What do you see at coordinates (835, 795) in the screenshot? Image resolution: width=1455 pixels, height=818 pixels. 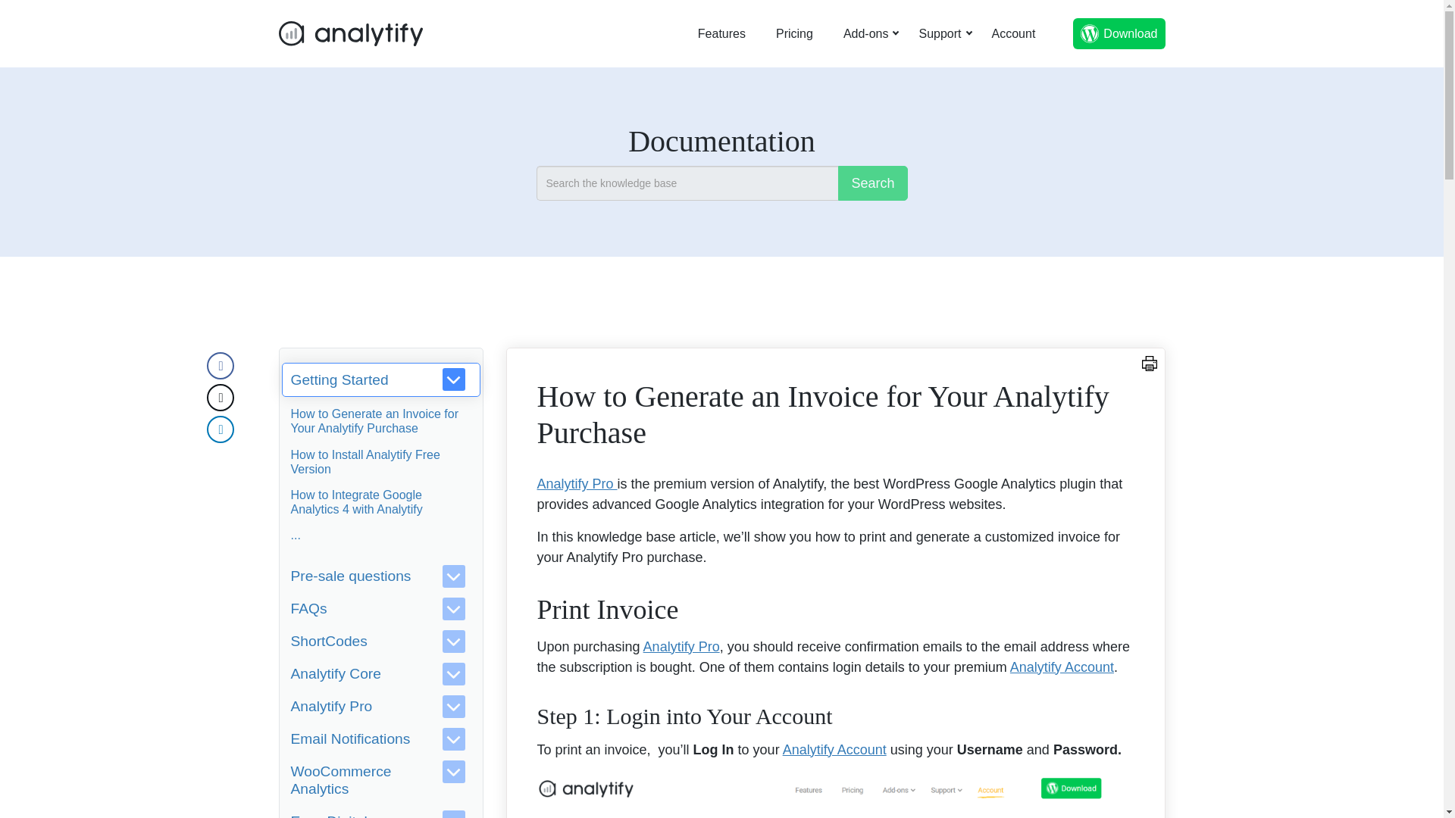 I see `Account Log In` at bounding box center [835, 795].